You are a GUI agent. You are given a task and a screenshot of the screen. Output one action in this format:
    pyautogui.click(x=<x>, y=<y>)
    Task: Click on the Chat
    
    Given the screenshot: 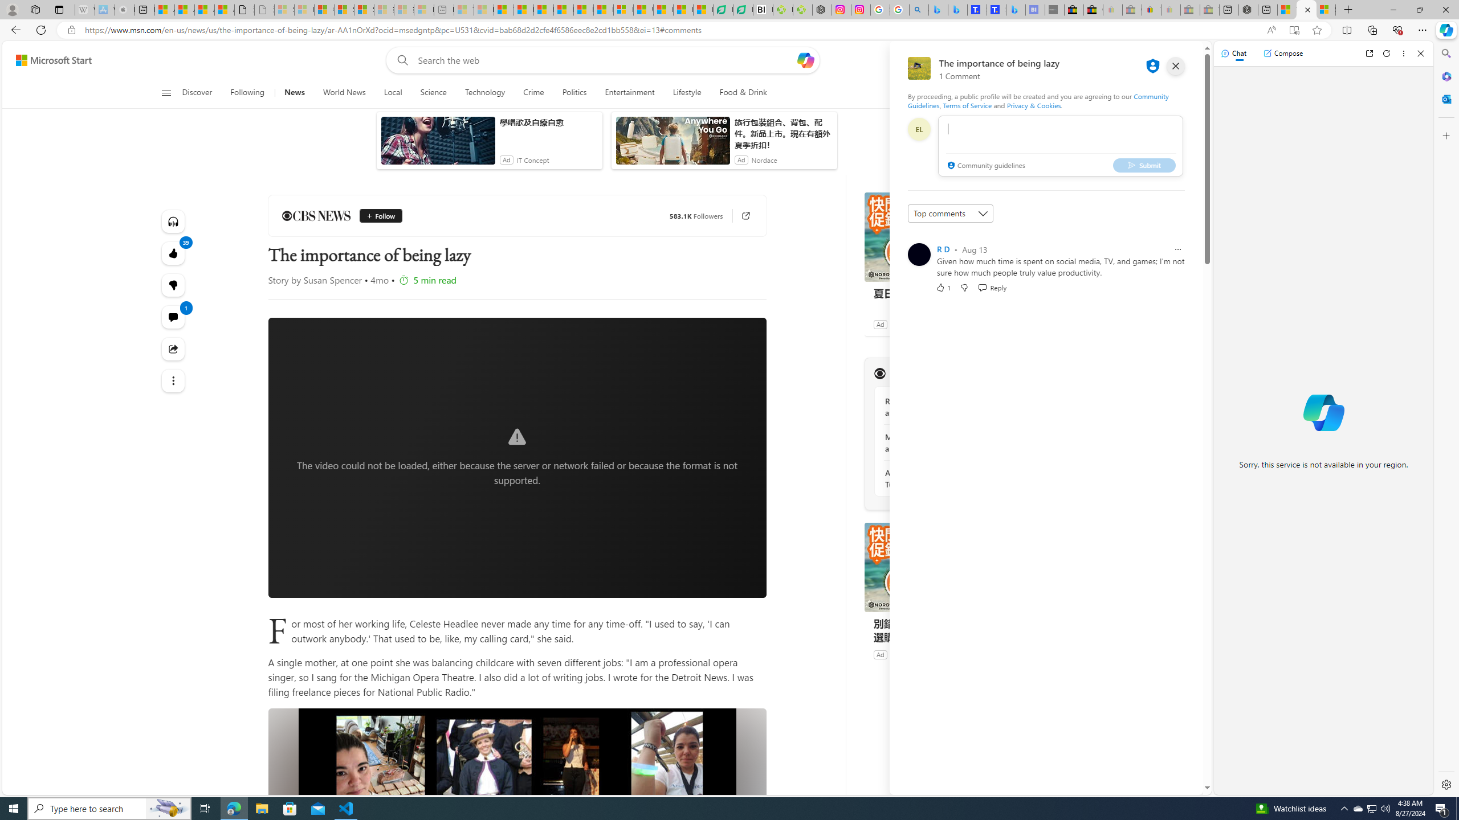 What is the action you would take?
    pyautogui.click(x=1234, y=53)
    